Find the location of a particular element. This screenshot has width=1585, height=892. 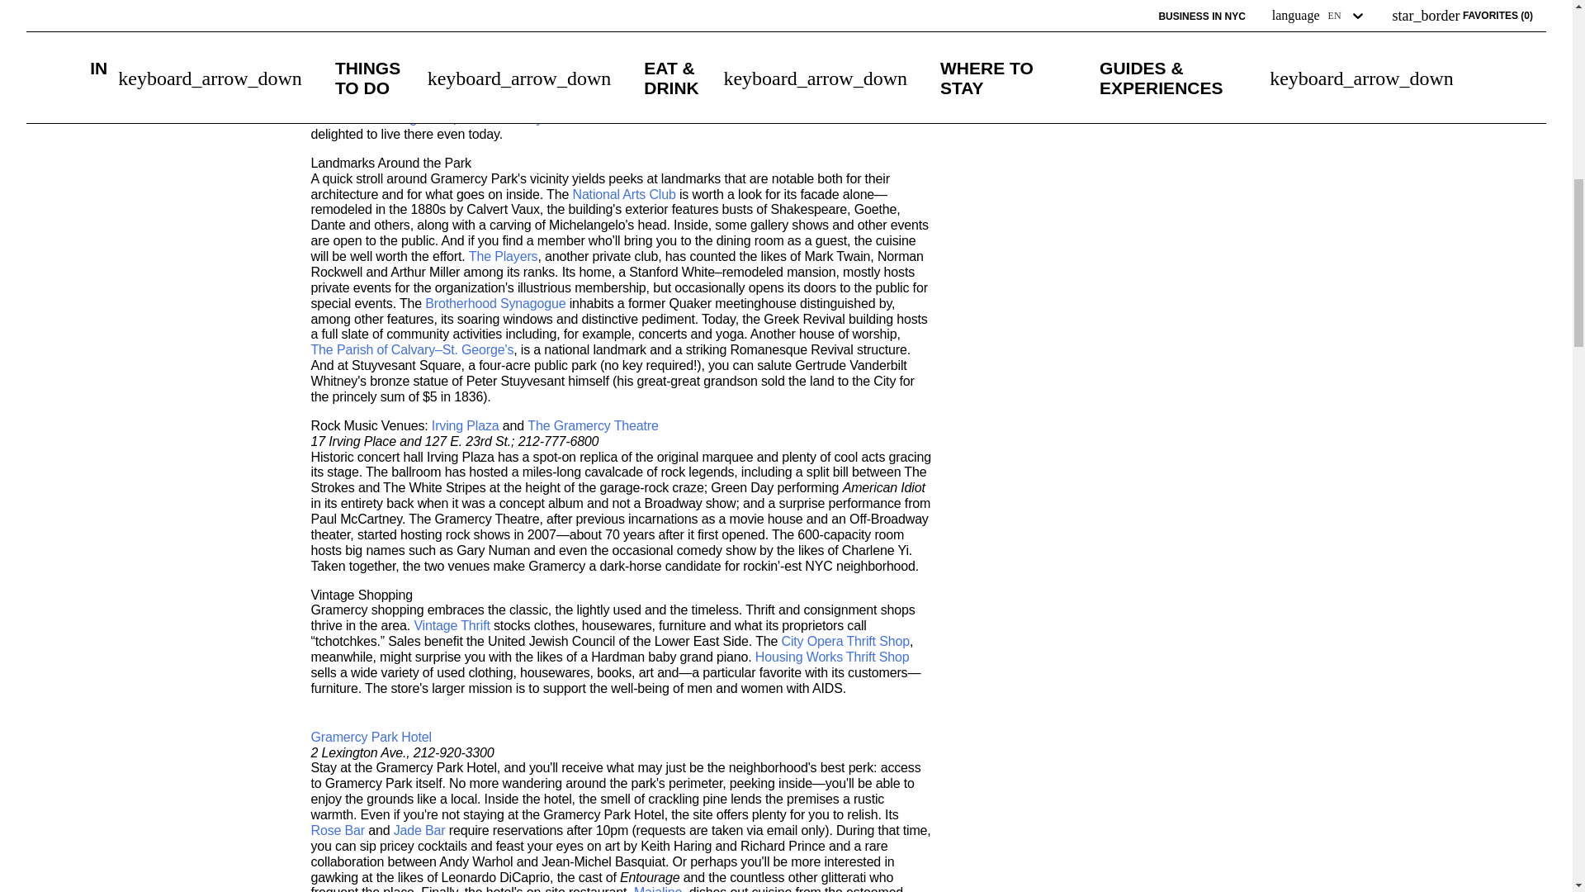

The Players is located at coordinates (504, 257).